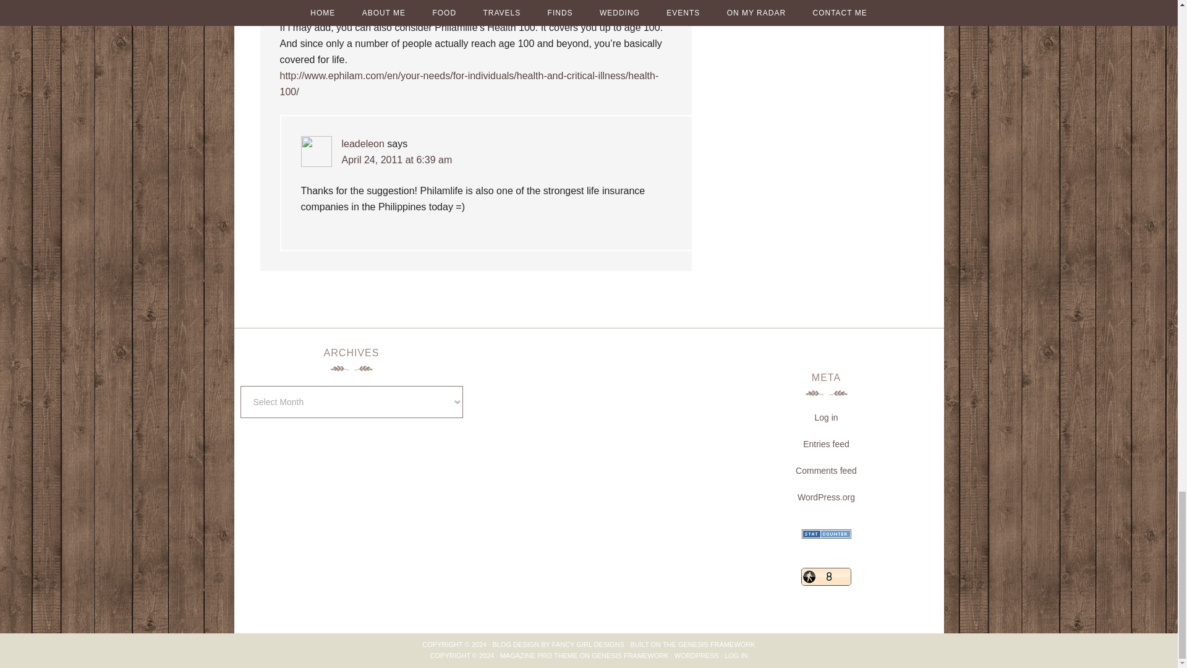  What do you see at coordinates (362, 143) in the screenshot?
I see `leadeleon` at bounding box center [362, 143].